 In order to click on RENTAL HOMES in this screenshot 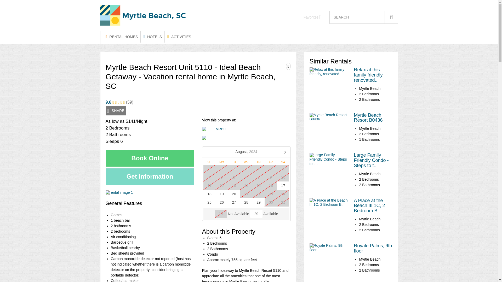, I will do `click(122, 37)`.